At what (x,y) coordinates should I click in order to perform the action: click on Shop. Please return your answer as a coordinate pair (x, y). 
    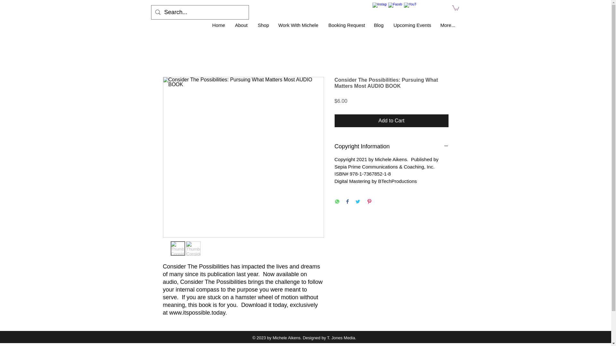
    Looking at the image, I should click on (263, 25).